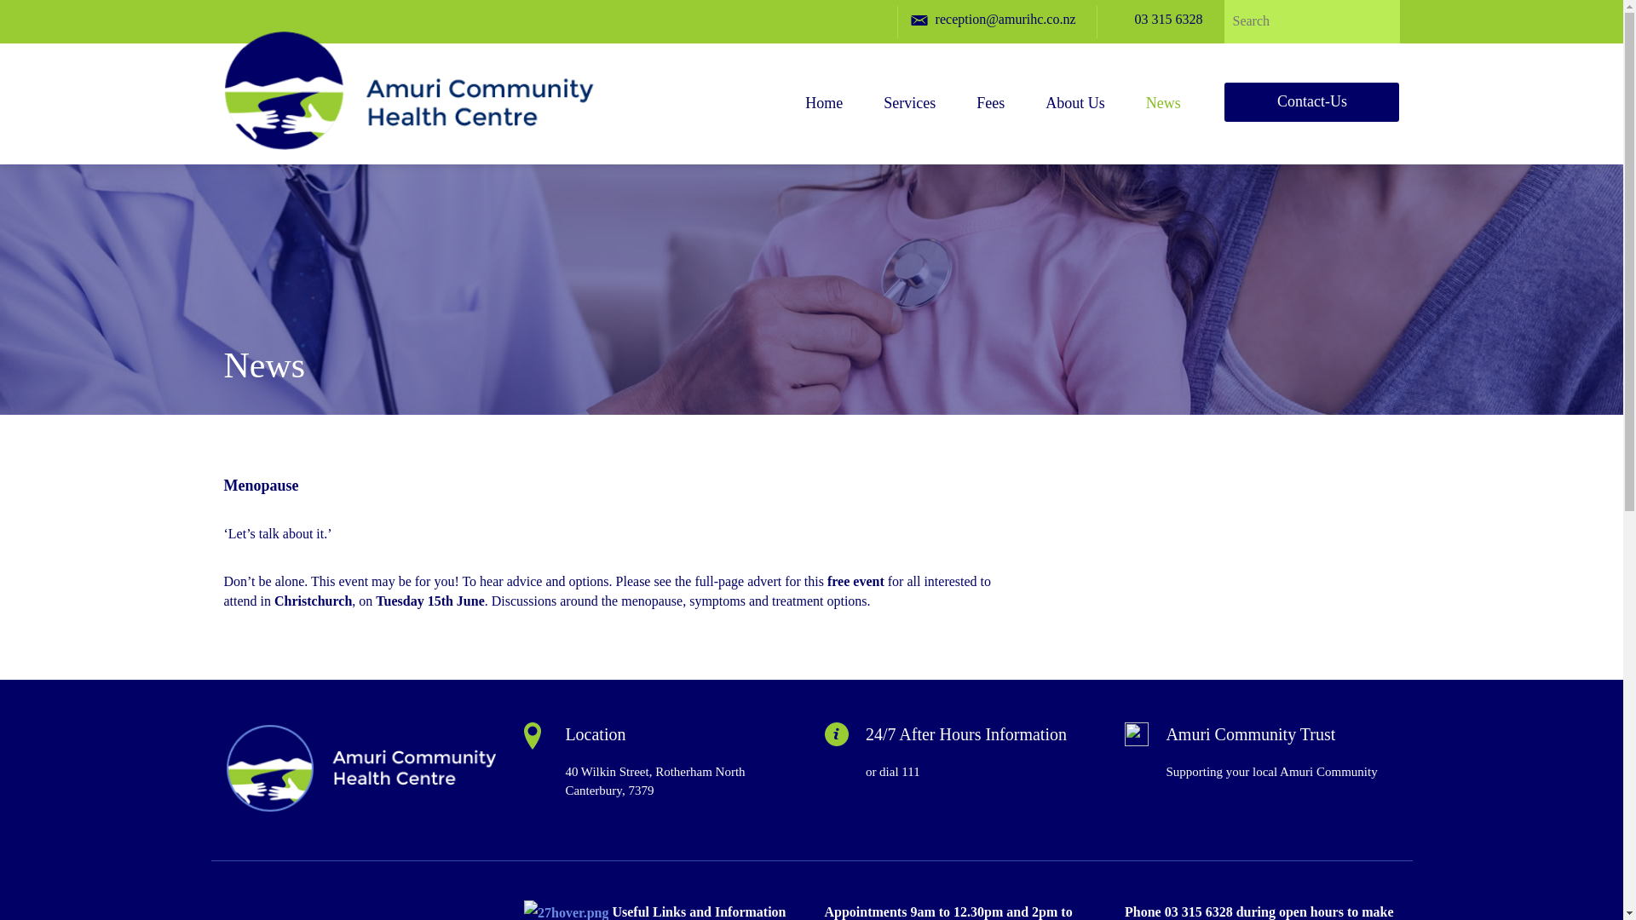 This screenshot has height=920, width=1636. Describe the element at coordinates (1169, 19) in the screenshot. I see `03 315 6328` at that location.